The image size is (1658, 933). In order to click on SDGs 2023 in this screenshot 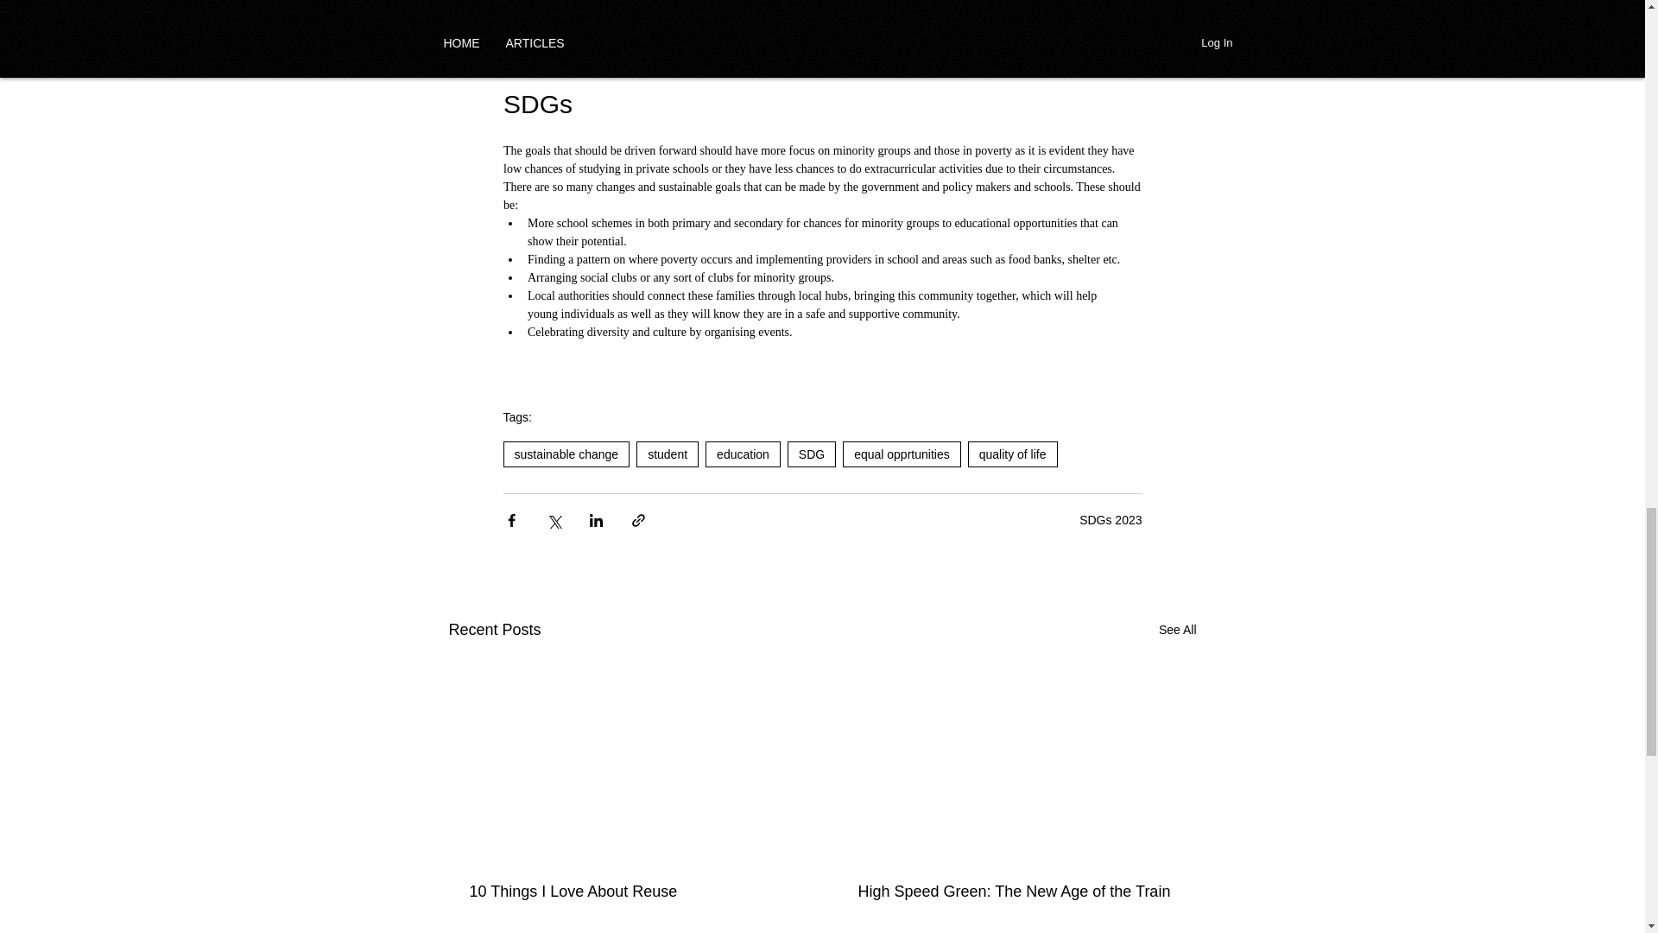, I will do `click(1111, 520)`.